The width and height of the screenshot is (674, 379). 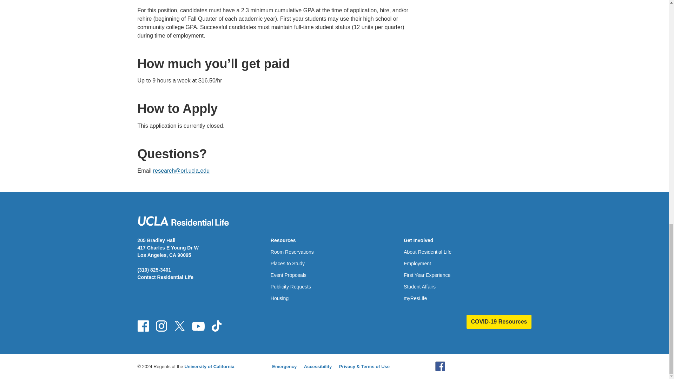 I want to click on COVID-19 Resources, so click(x=498, y=322).